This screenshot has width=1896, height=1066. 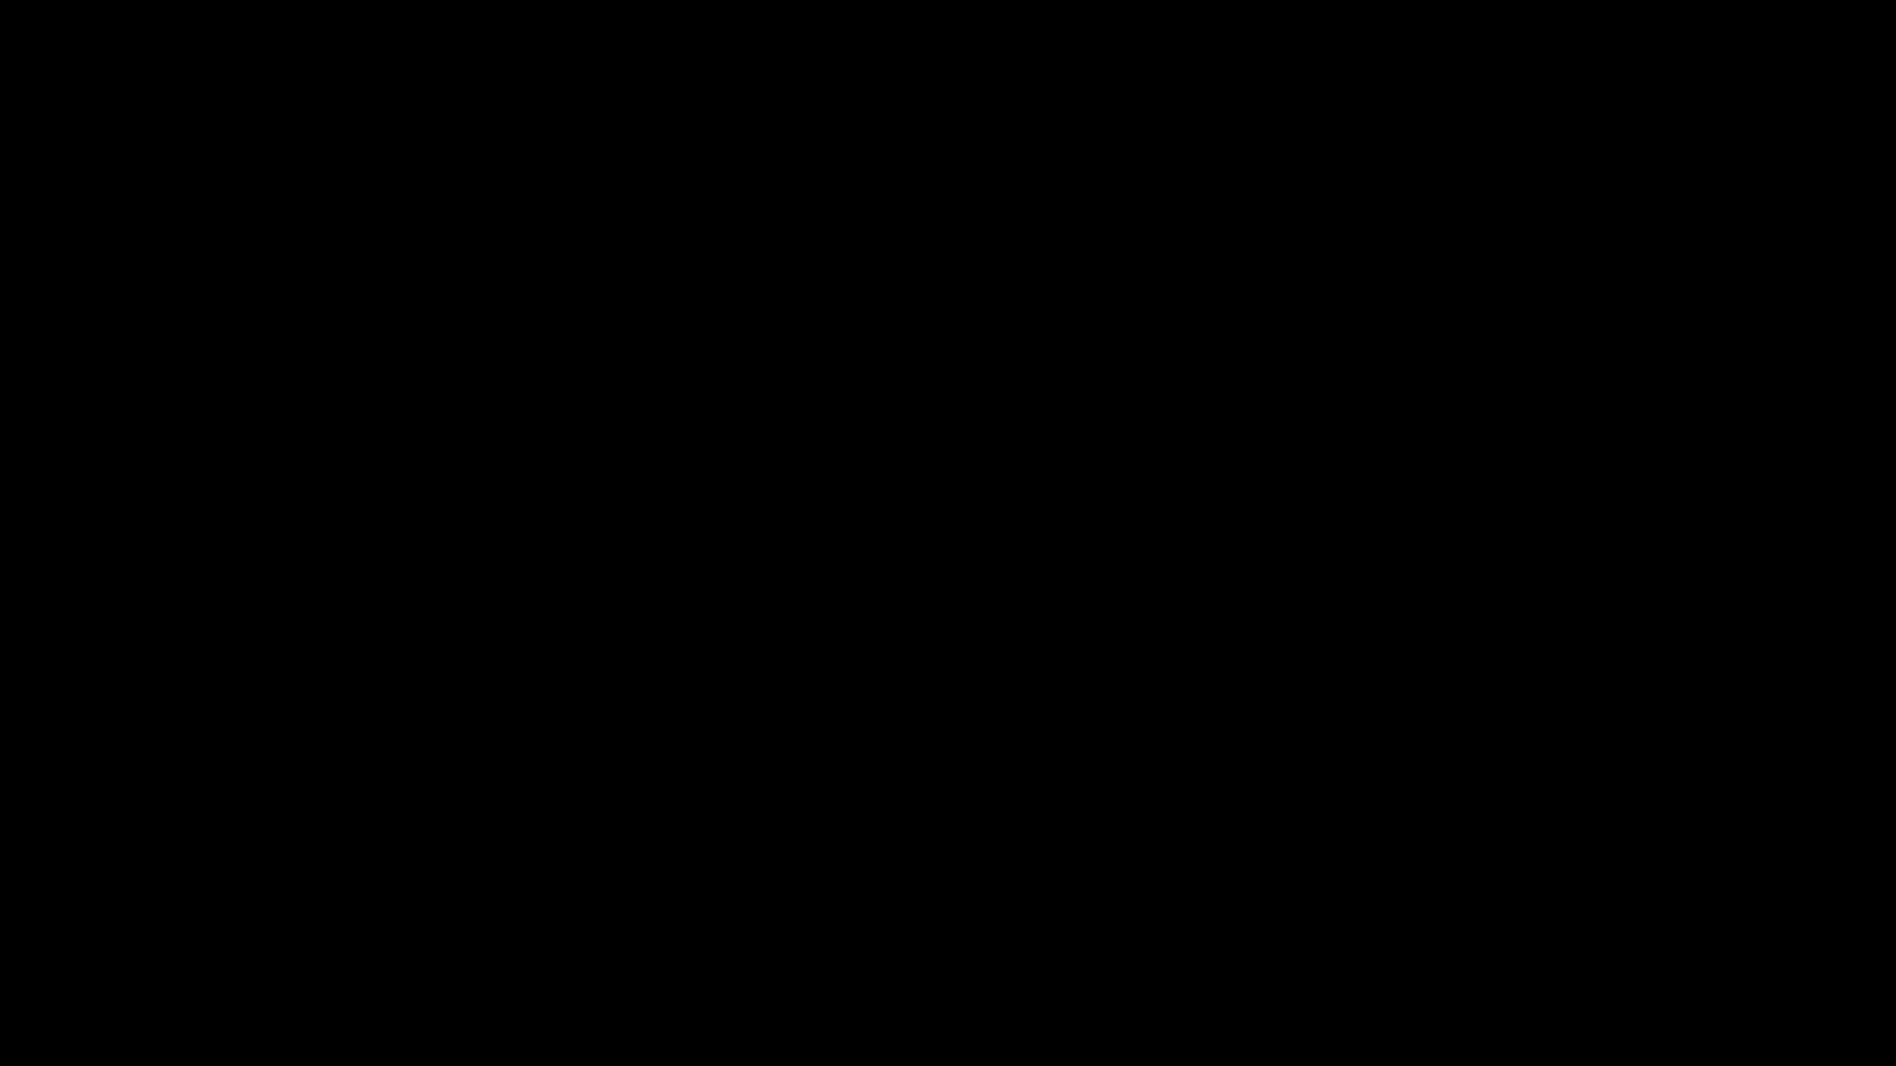 I want to click on  , so click(x=2, y=61).